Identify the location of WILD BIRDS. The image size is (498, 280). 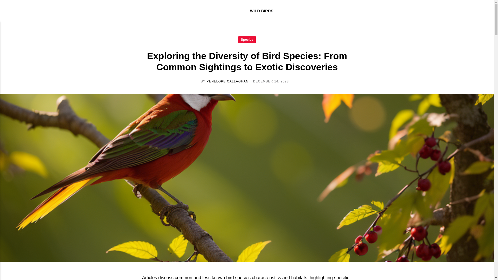
(261, 11).